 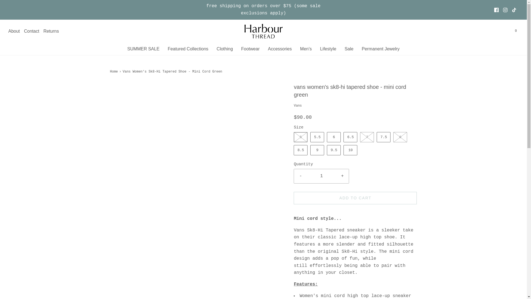 What do you see at coordinates (496, 10) in the screenshot?
I see `facebook icon` at bounding box center [496, 10].